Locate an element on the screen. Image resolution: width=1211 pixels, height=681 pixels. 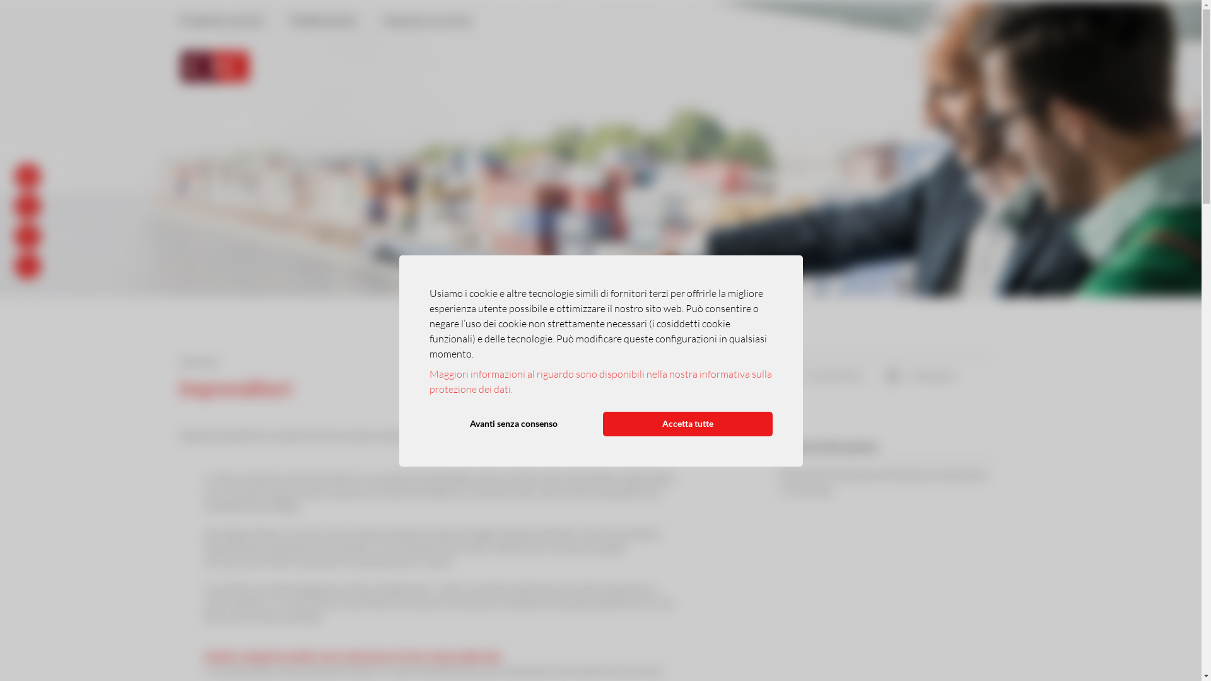
CIC eLounge is located at coordinates (875, 20).